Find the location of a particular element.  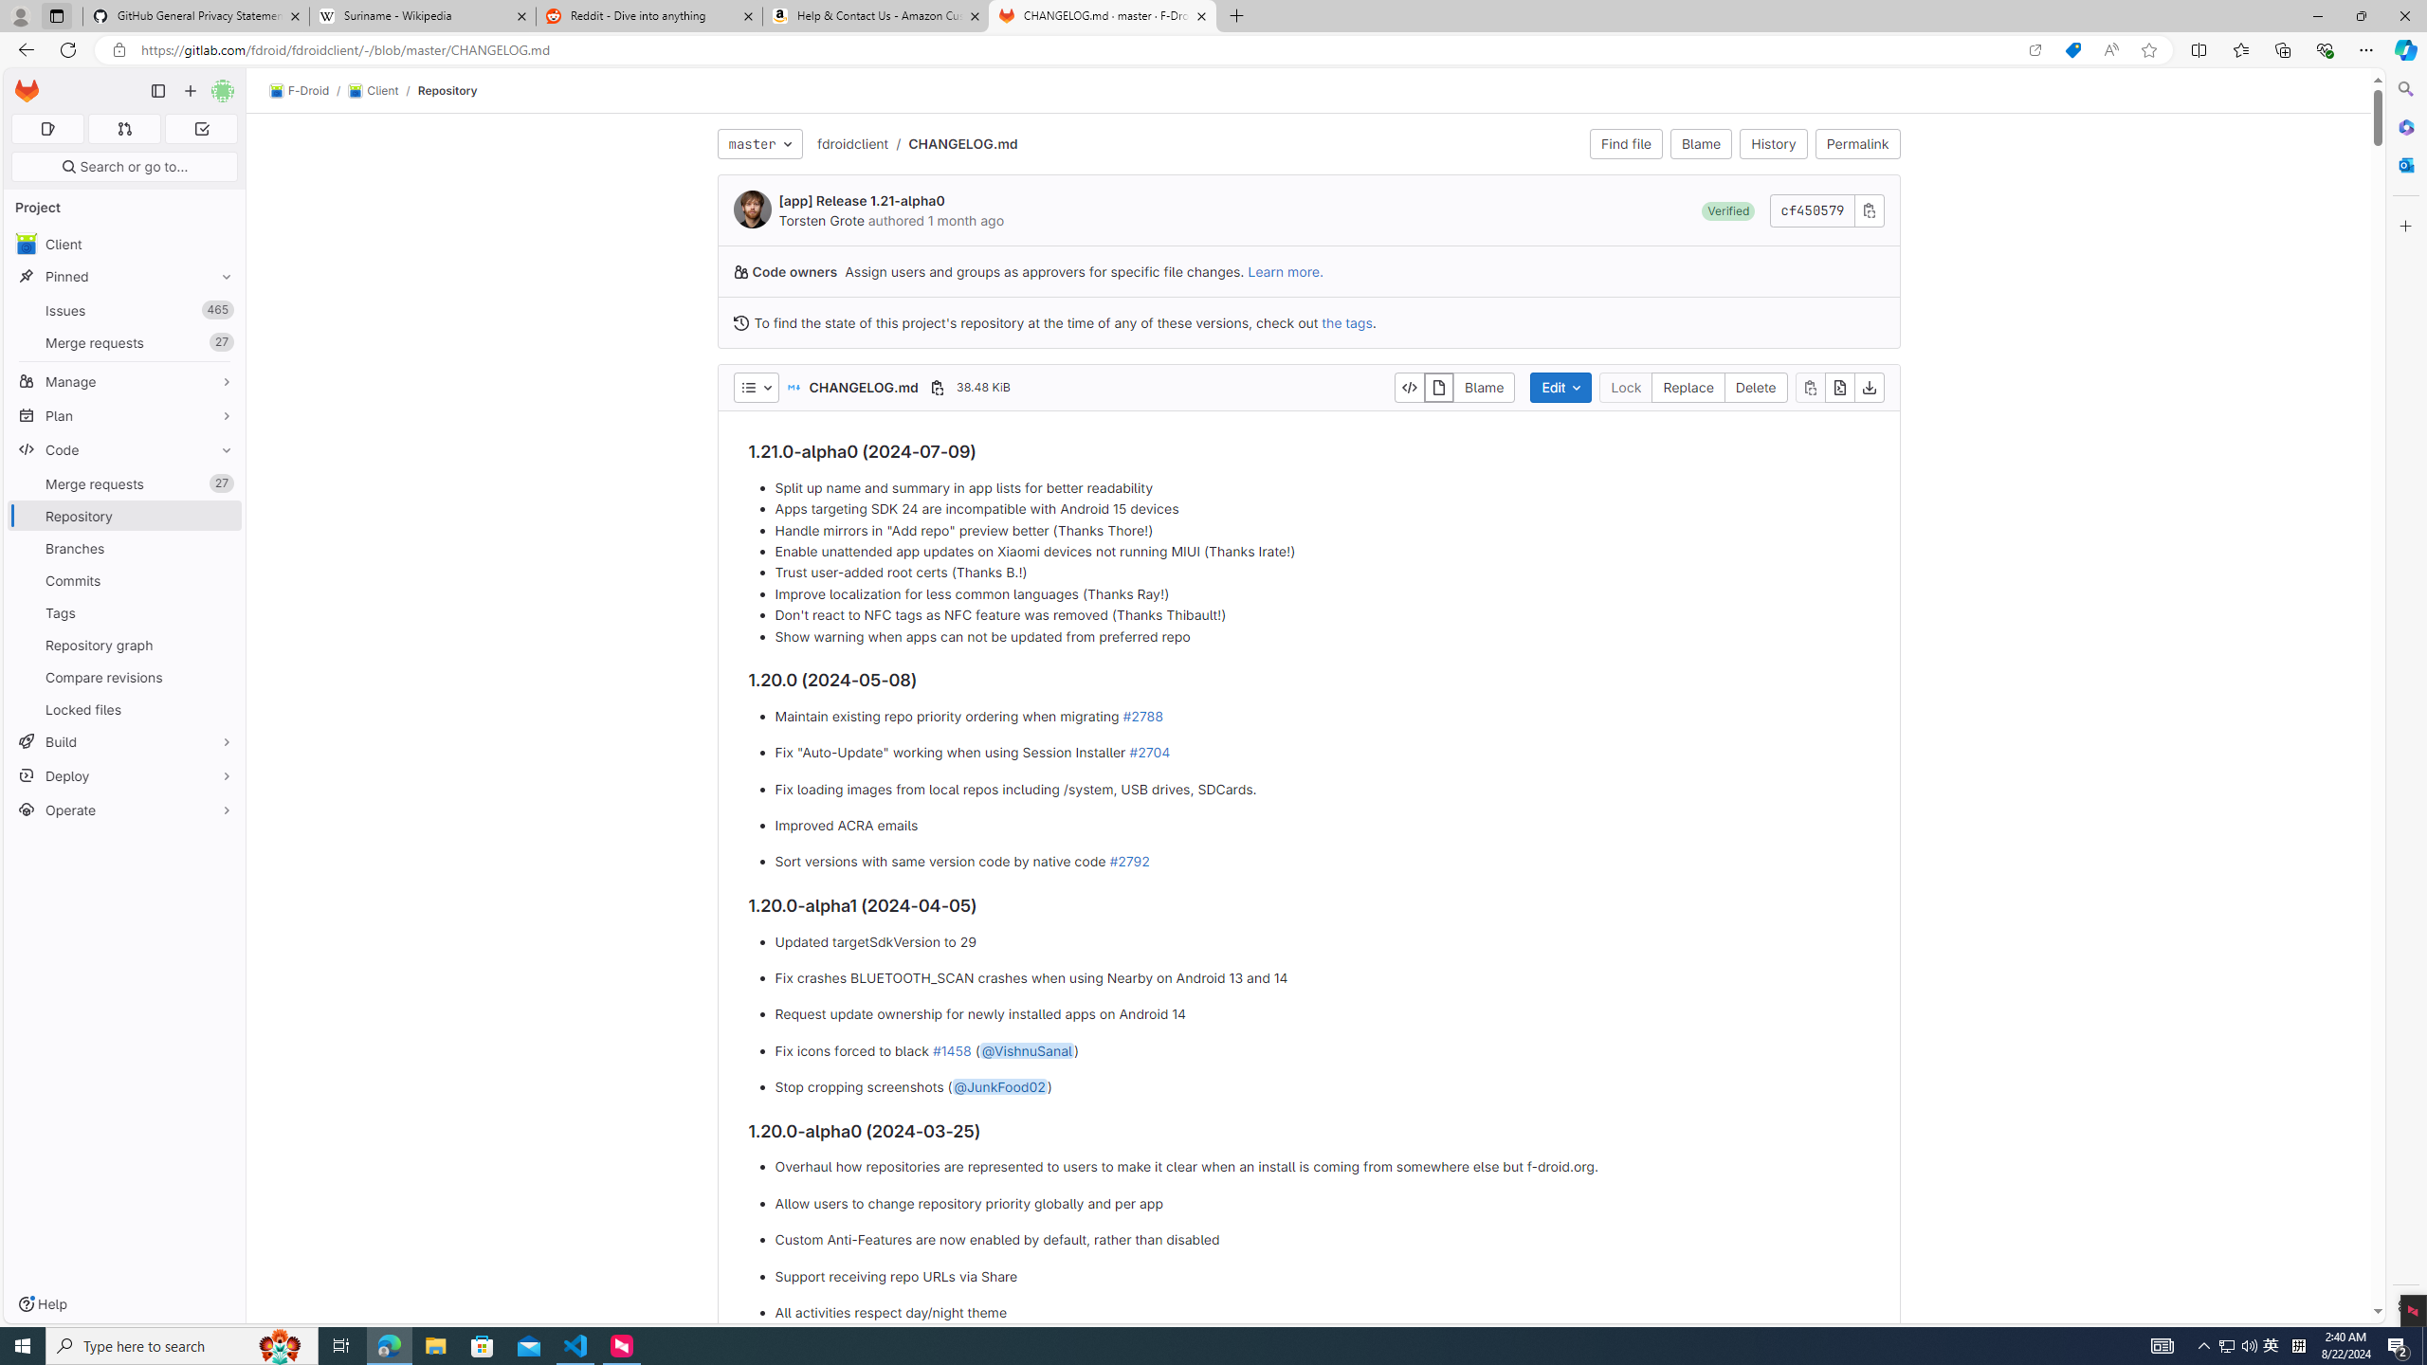

Copy file contents is located at coordinates (1809, 387).